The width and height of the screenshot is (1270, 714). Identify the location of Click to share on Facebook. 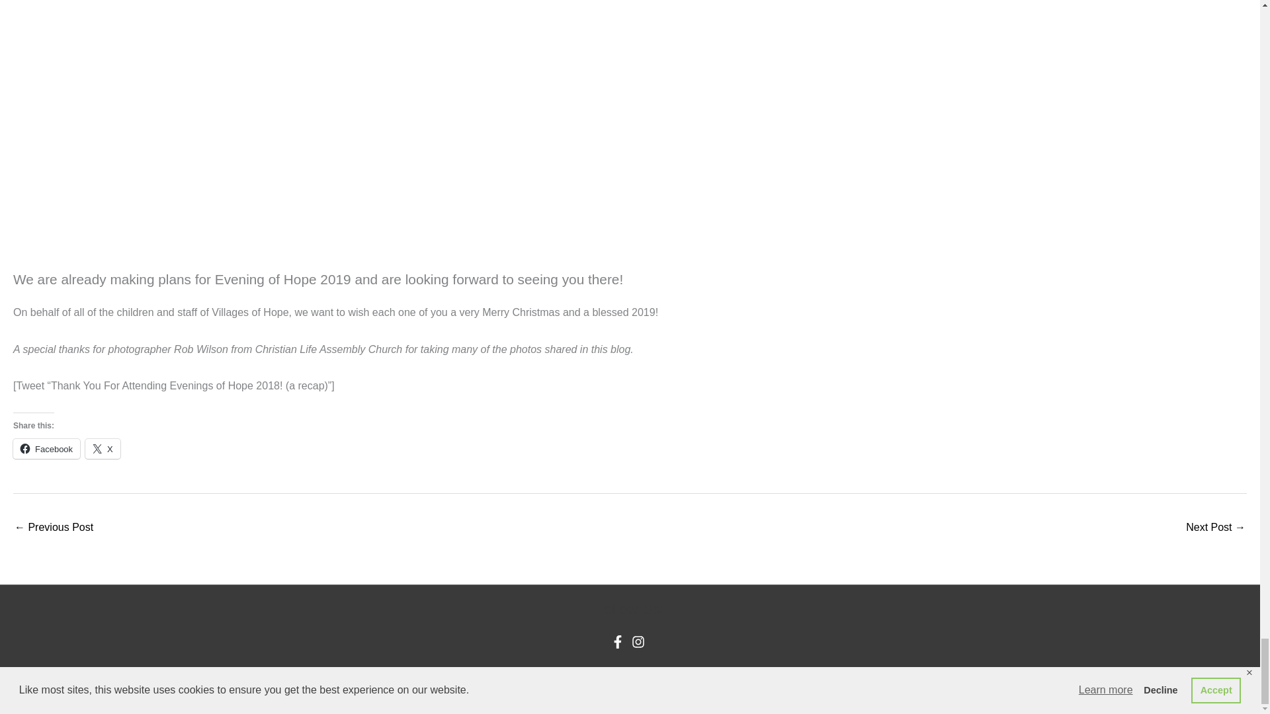
(46, 449).